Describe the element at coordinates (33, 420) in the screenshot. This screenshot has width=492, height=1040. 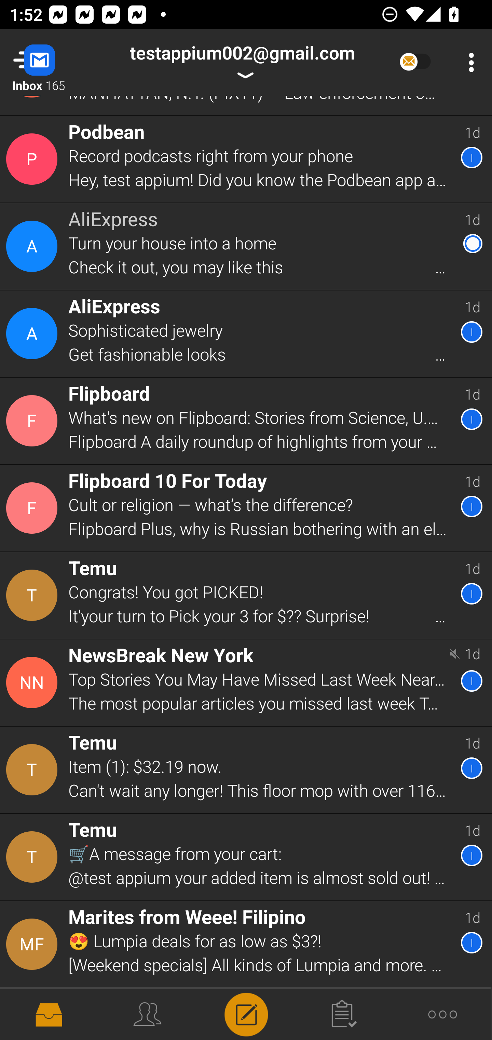
I see `Contact Details` at that location.